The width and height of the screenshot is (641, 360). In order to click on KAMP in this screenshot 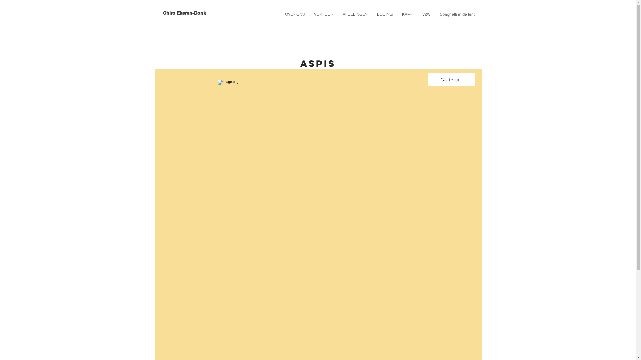, I will do `click(407, 14)`.